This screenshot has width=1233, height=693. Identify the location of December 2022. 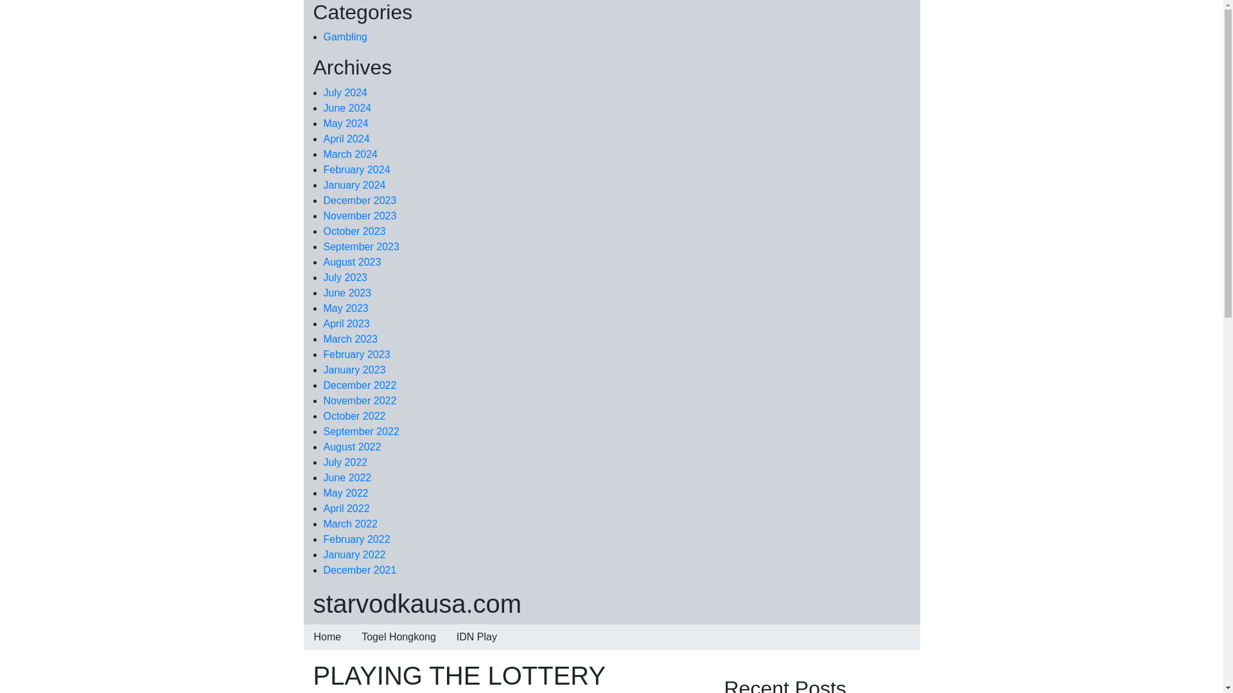
(360, 385).